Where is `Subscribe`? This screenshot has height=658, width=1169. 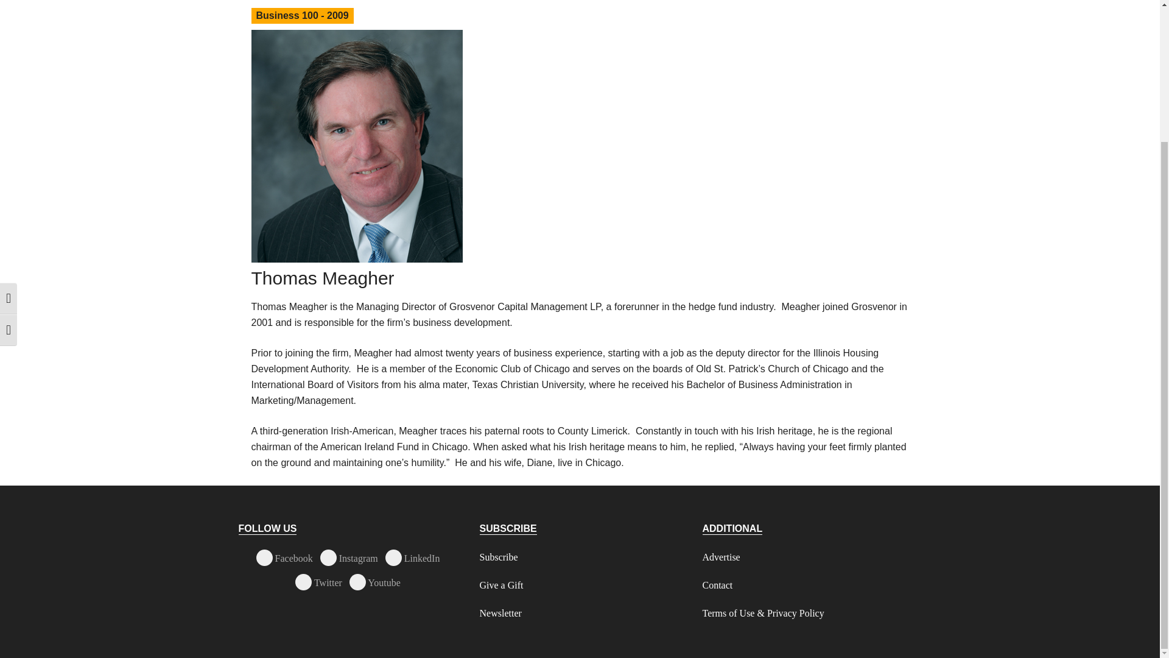
Subscribe is located at coordinates (498, 557).